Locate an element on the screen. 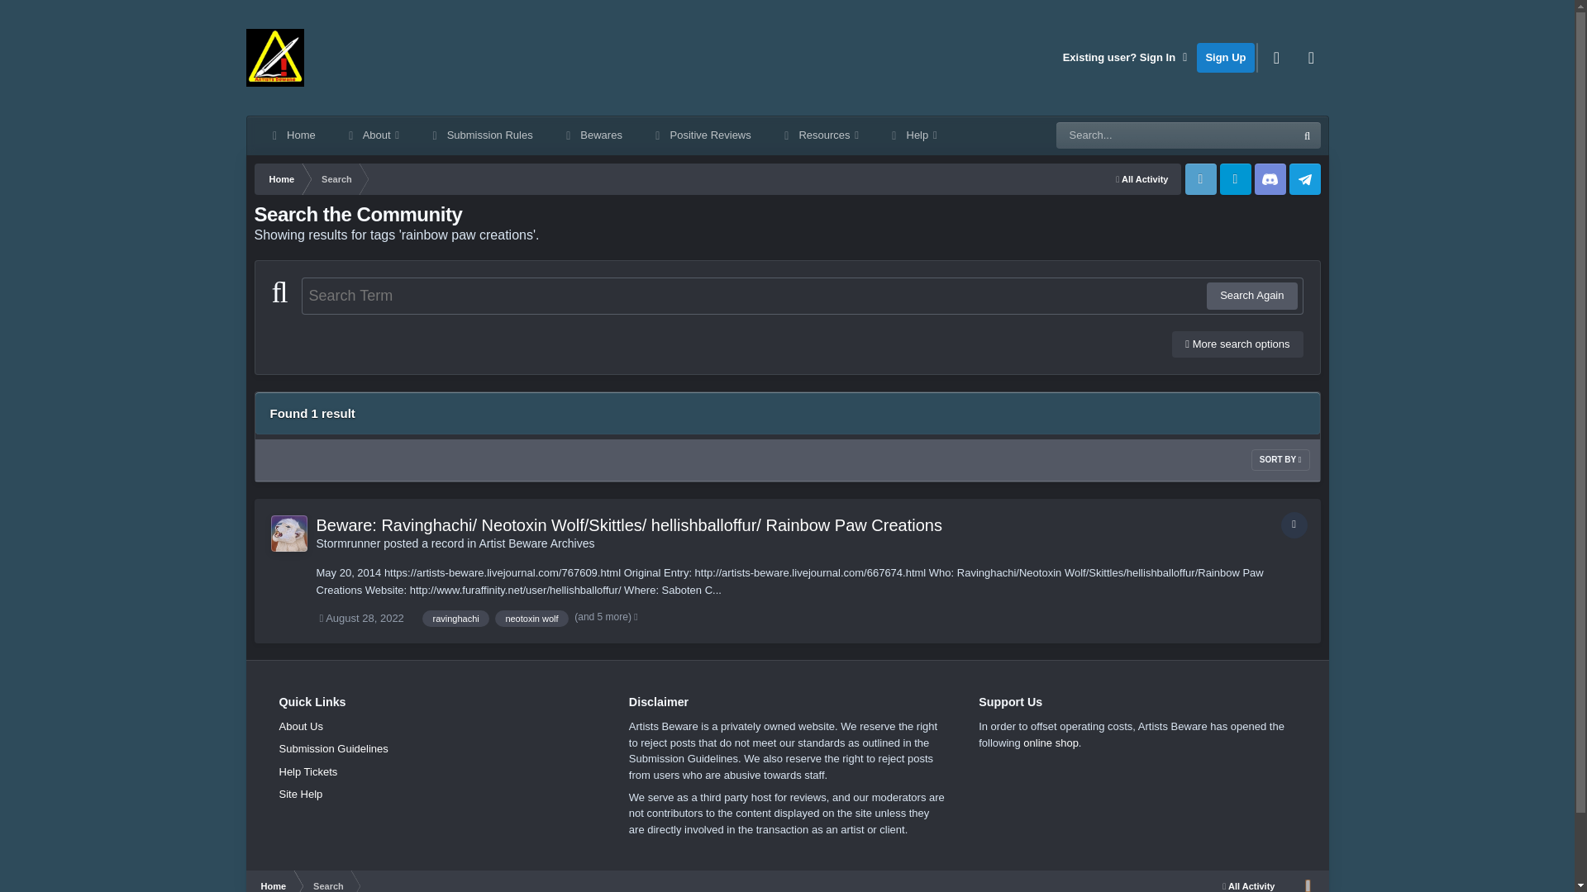 The height and width of the screenshot is (892, 1587). Go to Stormrunner's profile is located at coordinates (289, 534).